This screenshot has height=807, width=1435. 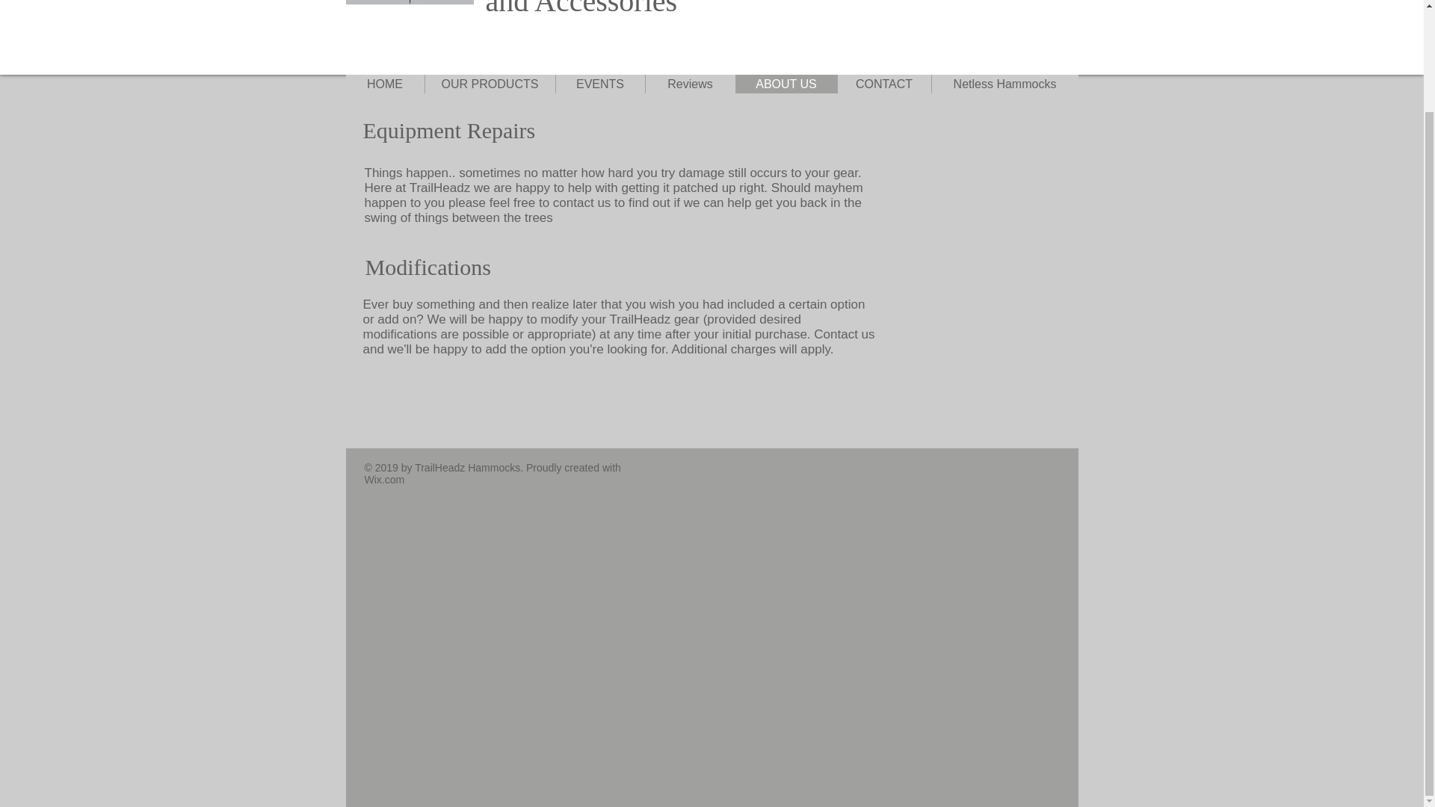 I want to click on HOME, so click(x=786, y=84).